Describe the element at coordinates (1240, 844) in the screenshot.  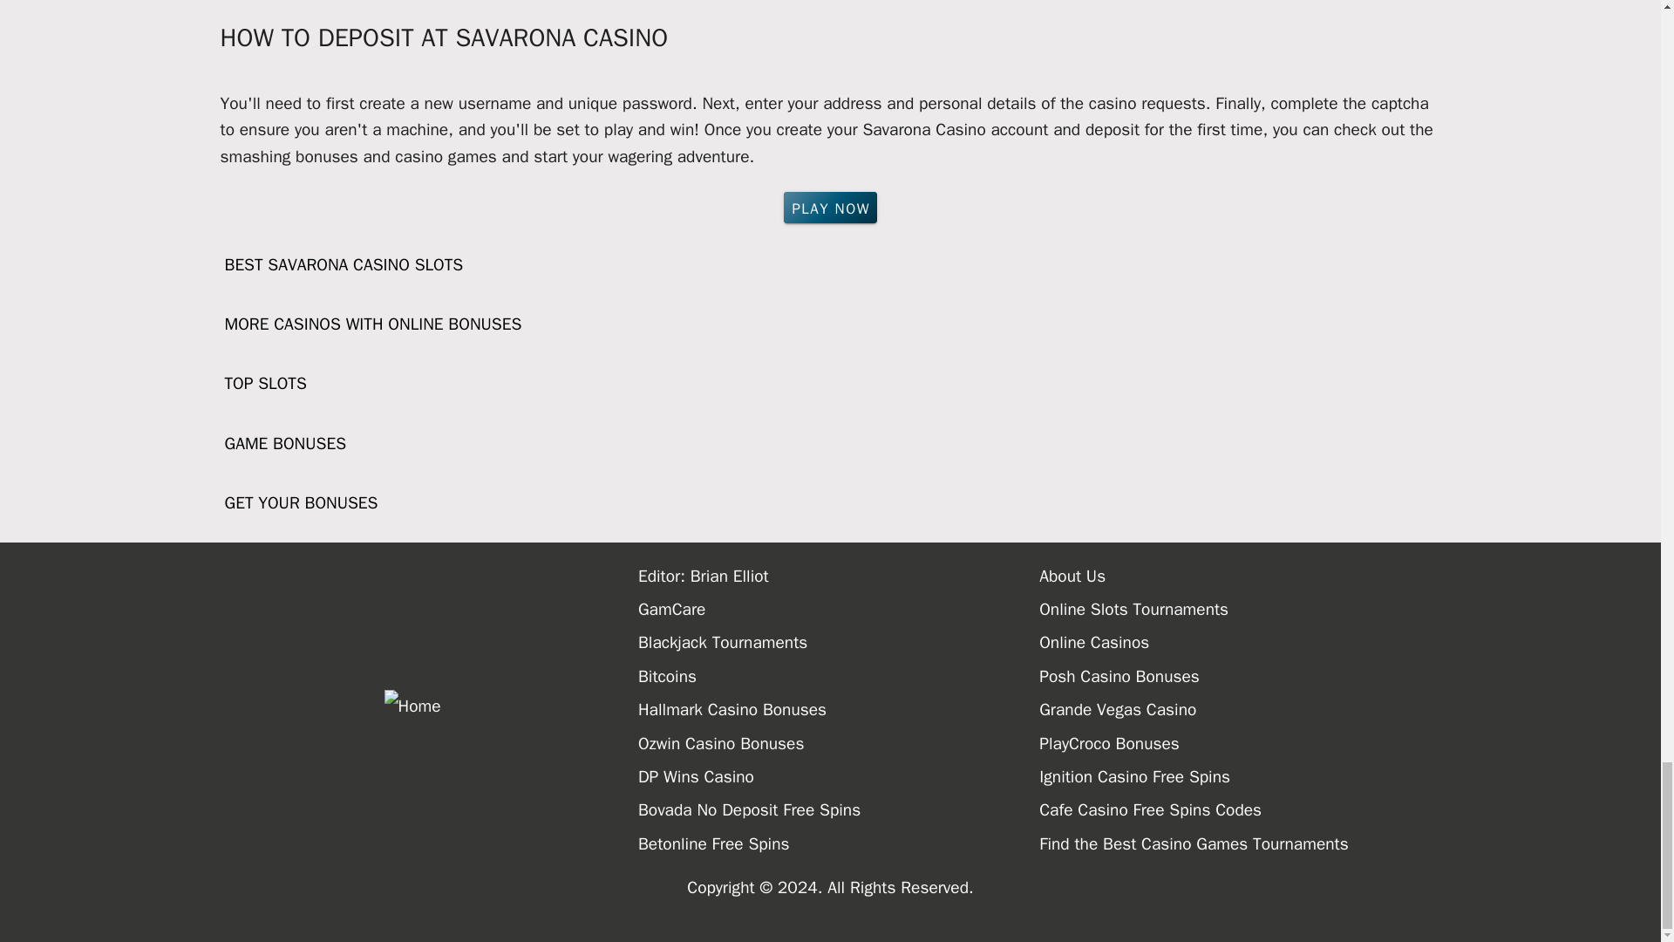
I see `Find the Best Casino Games Tournaments` at that location.